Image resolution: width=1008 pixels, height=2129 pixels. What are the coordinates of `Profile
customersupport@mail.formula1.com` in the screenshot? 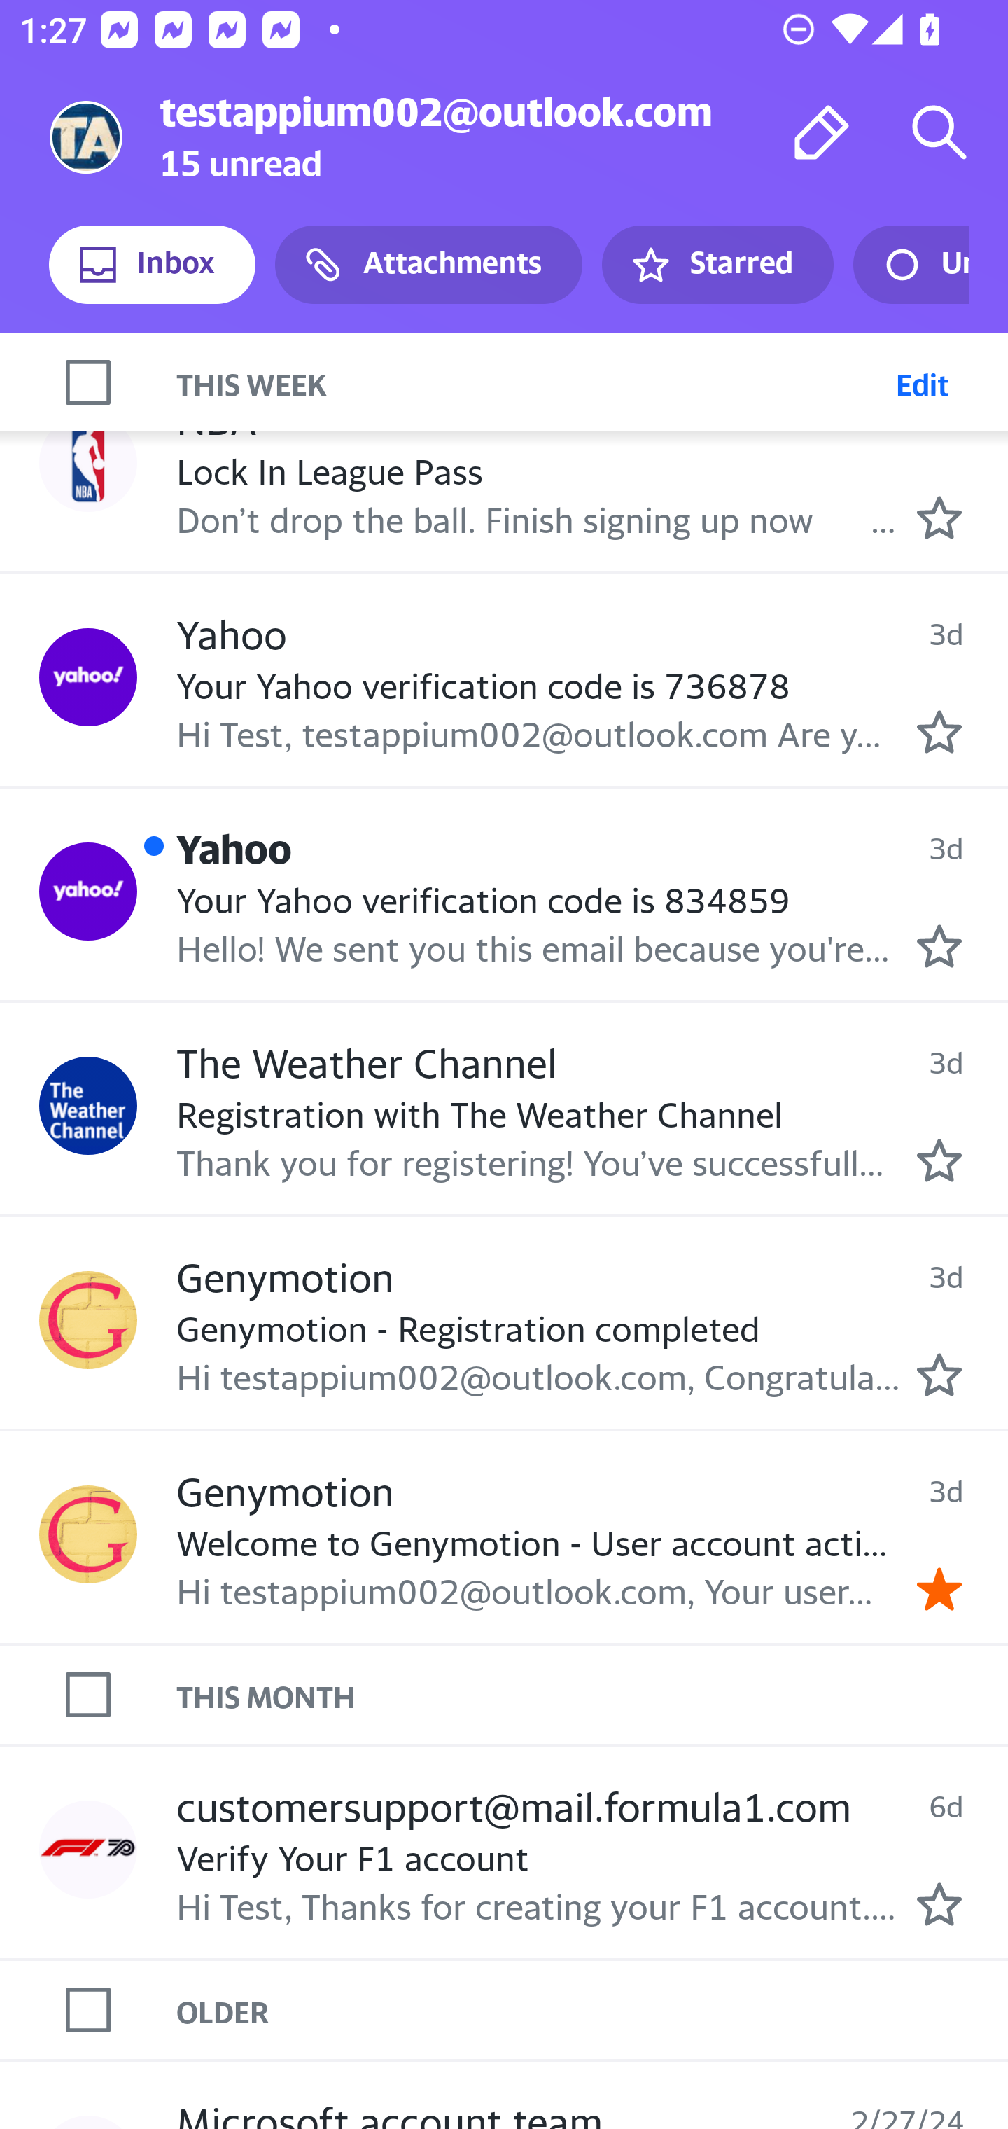 It's located at (88, 1850).